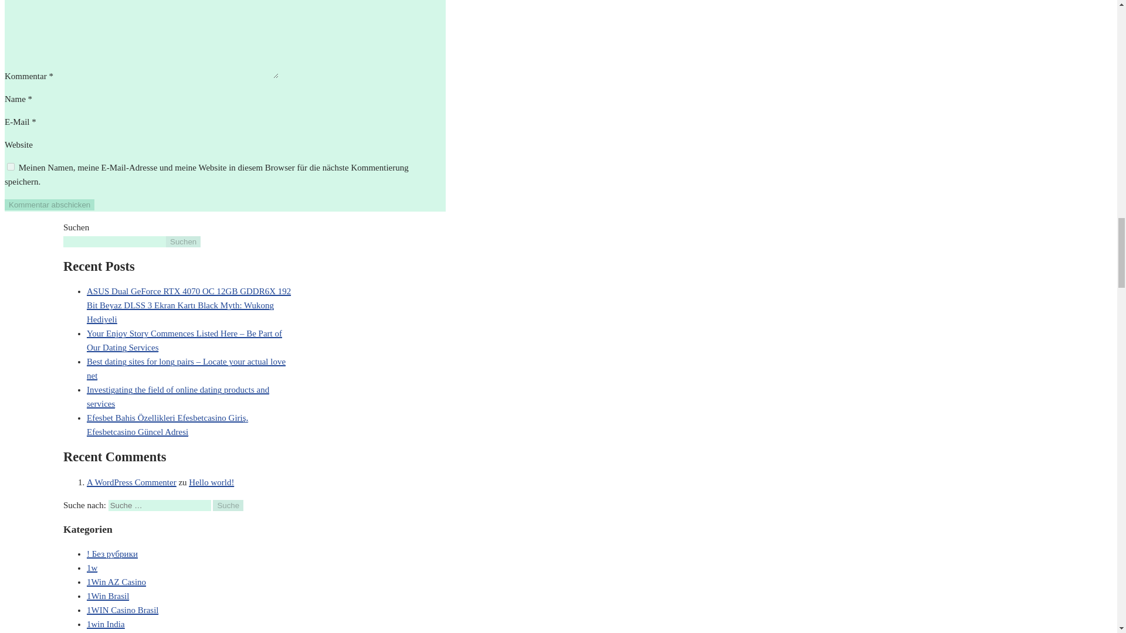  What do you see at coordinates (228, 505) in the screenshot?
I see `Suche` at bounding box center [228, 505].